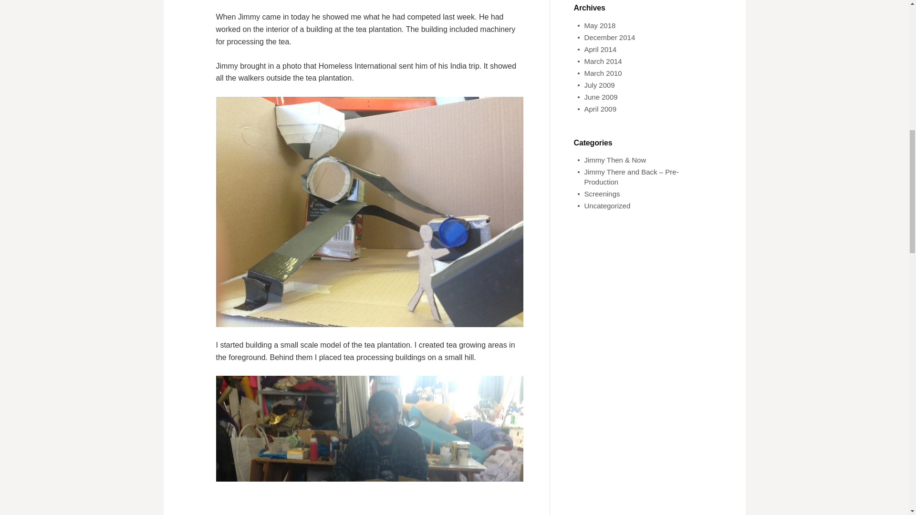 The width and height of the screenshot is (916, 515). Describe the element at coordinates (603, 61) in the screenshot. I see `March 2014` at that location.